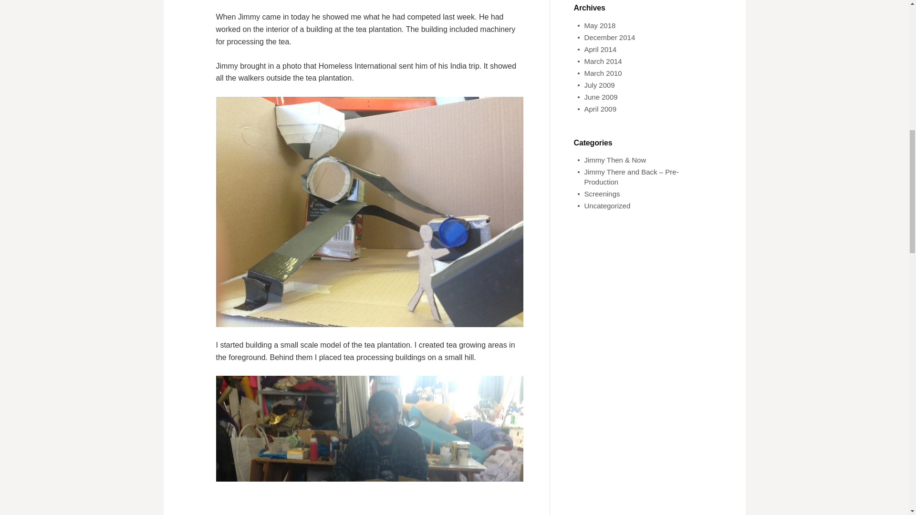 The width and height of the screenshot is (916, 515). Describe the element at coordinates (603, 61) in the screenshot. I see `March 2014` at that location.